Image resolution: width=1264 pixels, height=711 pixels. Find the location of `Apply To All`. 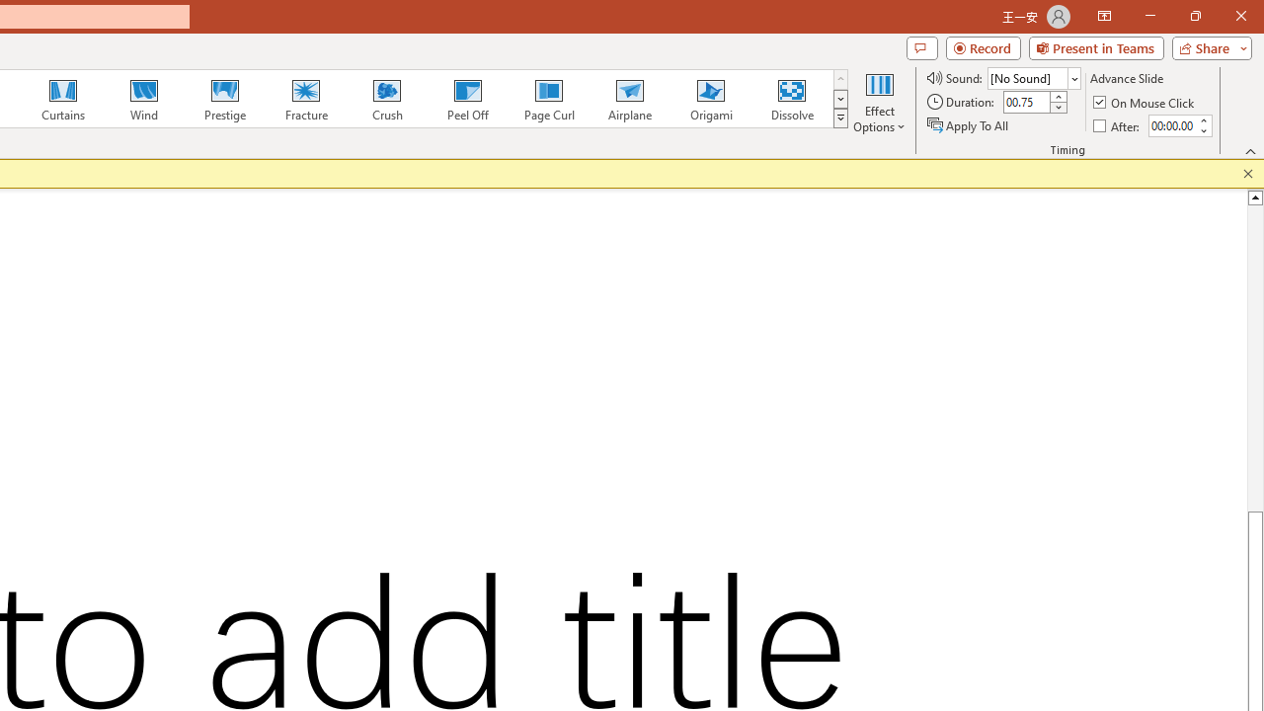

Apply To All is located at coordinates (969, 124).